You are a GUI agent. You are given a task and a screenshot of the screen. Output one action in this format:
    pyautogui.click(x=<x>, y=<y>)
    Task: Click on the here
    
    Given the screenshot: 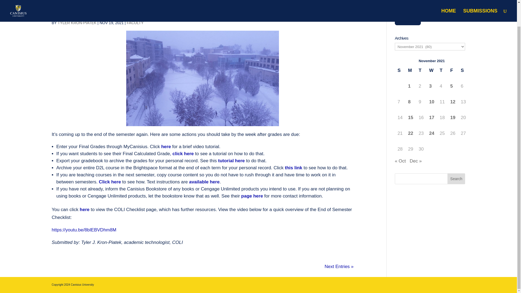 What is the action you would take?
    pyautogui.click(x=166, y=146)
    